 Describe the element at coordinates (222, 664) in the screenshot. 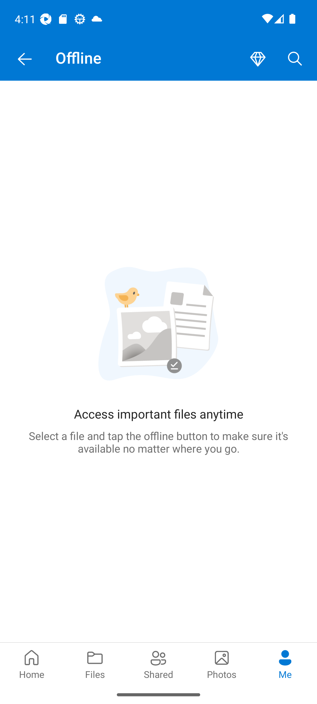

I see `Photos pivot Photos` at that location.